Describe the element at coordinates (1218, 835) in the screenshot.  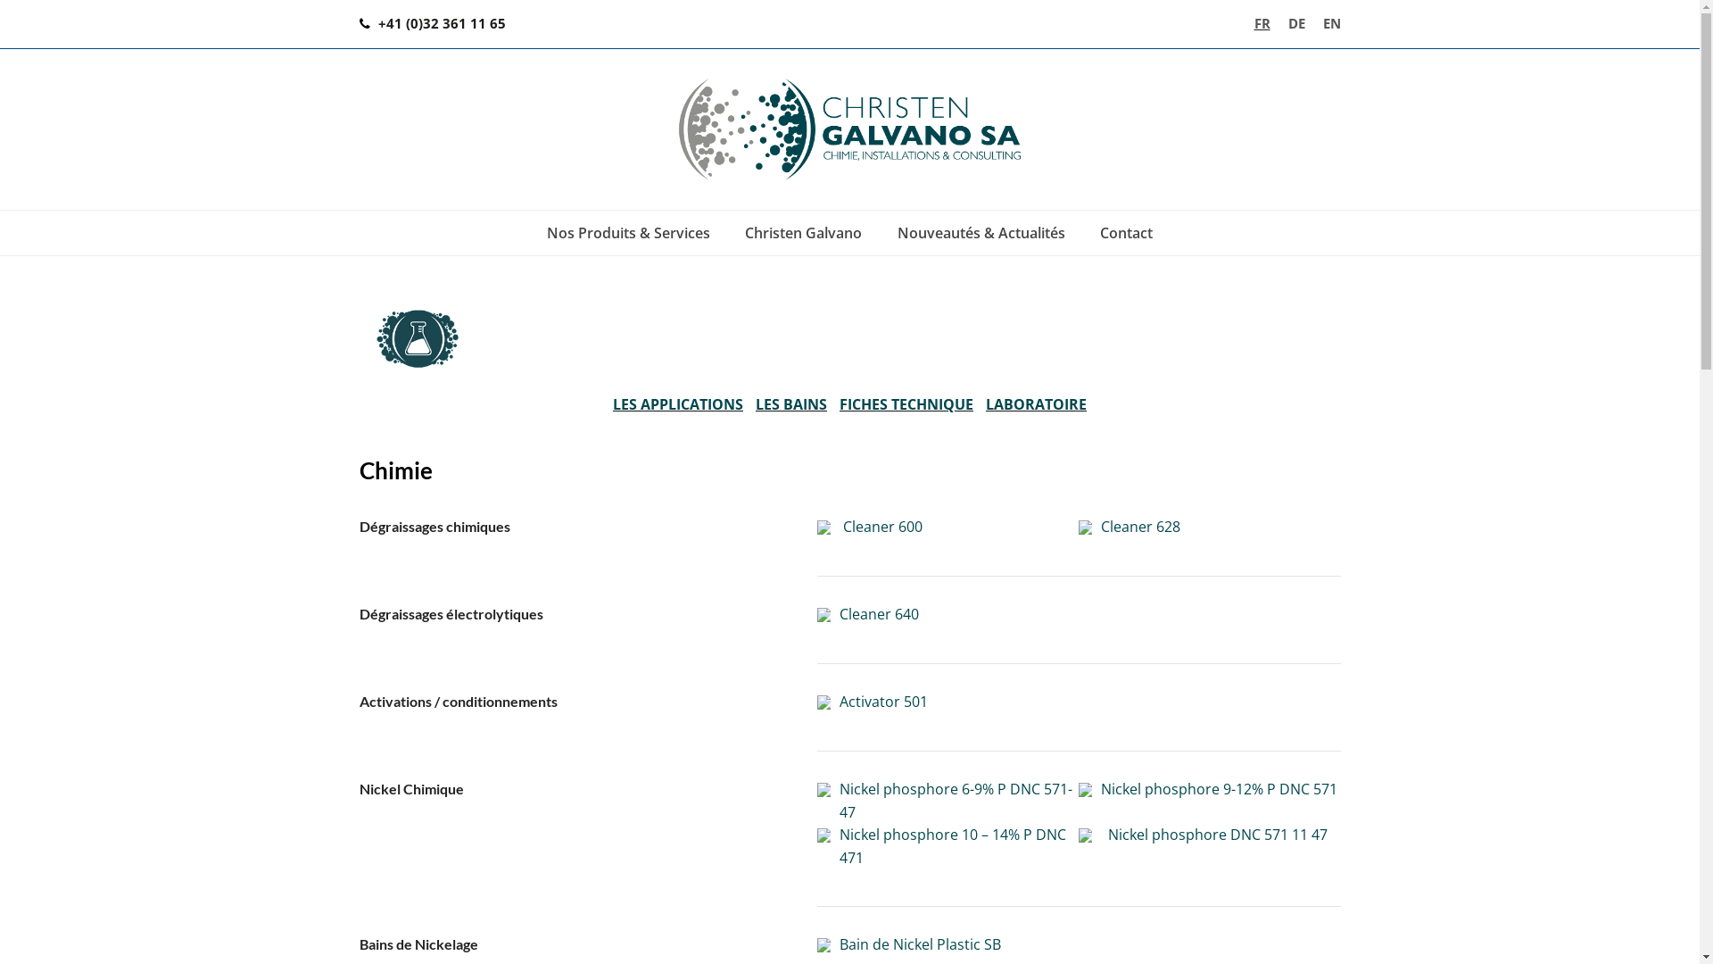
I see `Nickel phosphore DNC 571 11 47` at that location.